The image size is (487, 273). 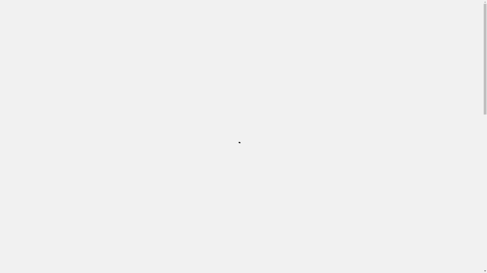 What do you see at coordinates (239, 25) in the screenshot?
I see `GALLERY` at bounding box center [239, 25].